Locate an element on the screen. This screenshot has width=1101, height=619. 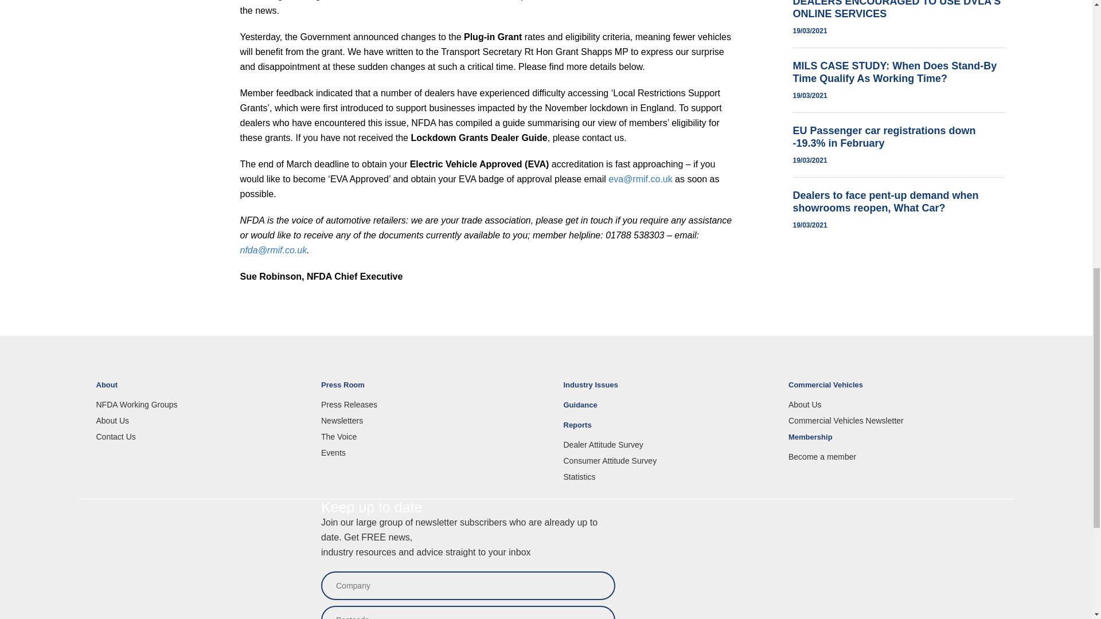
Dealer Attitude Survey is located at coordinates (667, 445).